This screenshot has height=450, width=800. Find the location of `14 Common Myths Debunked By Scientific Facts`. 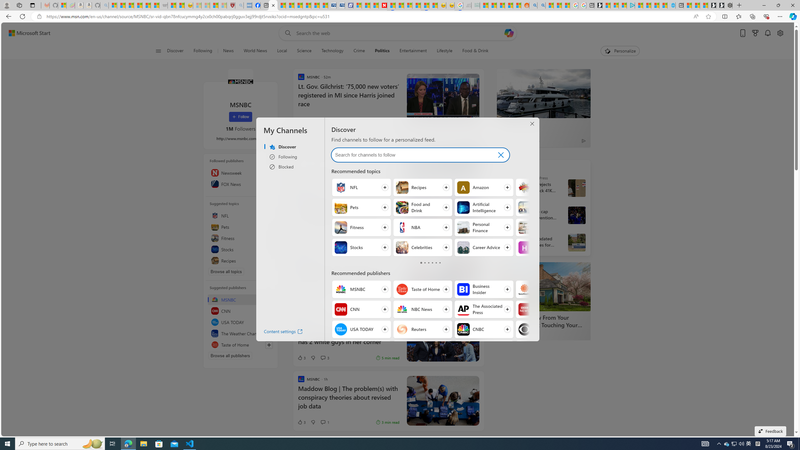

14 Common Myths Debunked By Scientific Facts is located at coordinates (399, 5).